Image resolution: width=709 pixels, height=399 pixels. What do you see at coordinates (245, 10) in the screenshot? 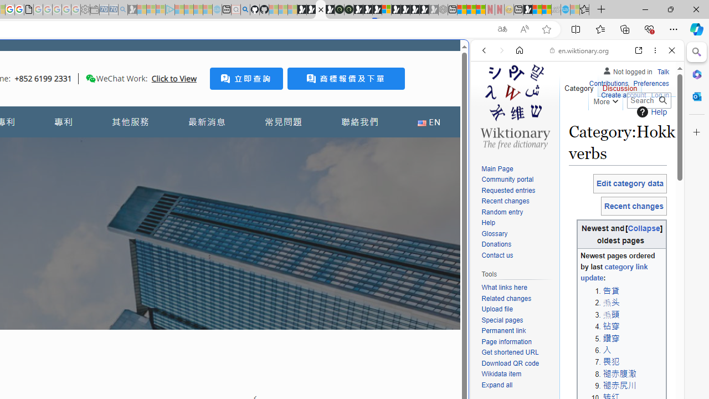
I see `github - Search` at bounding box center [245, 10].